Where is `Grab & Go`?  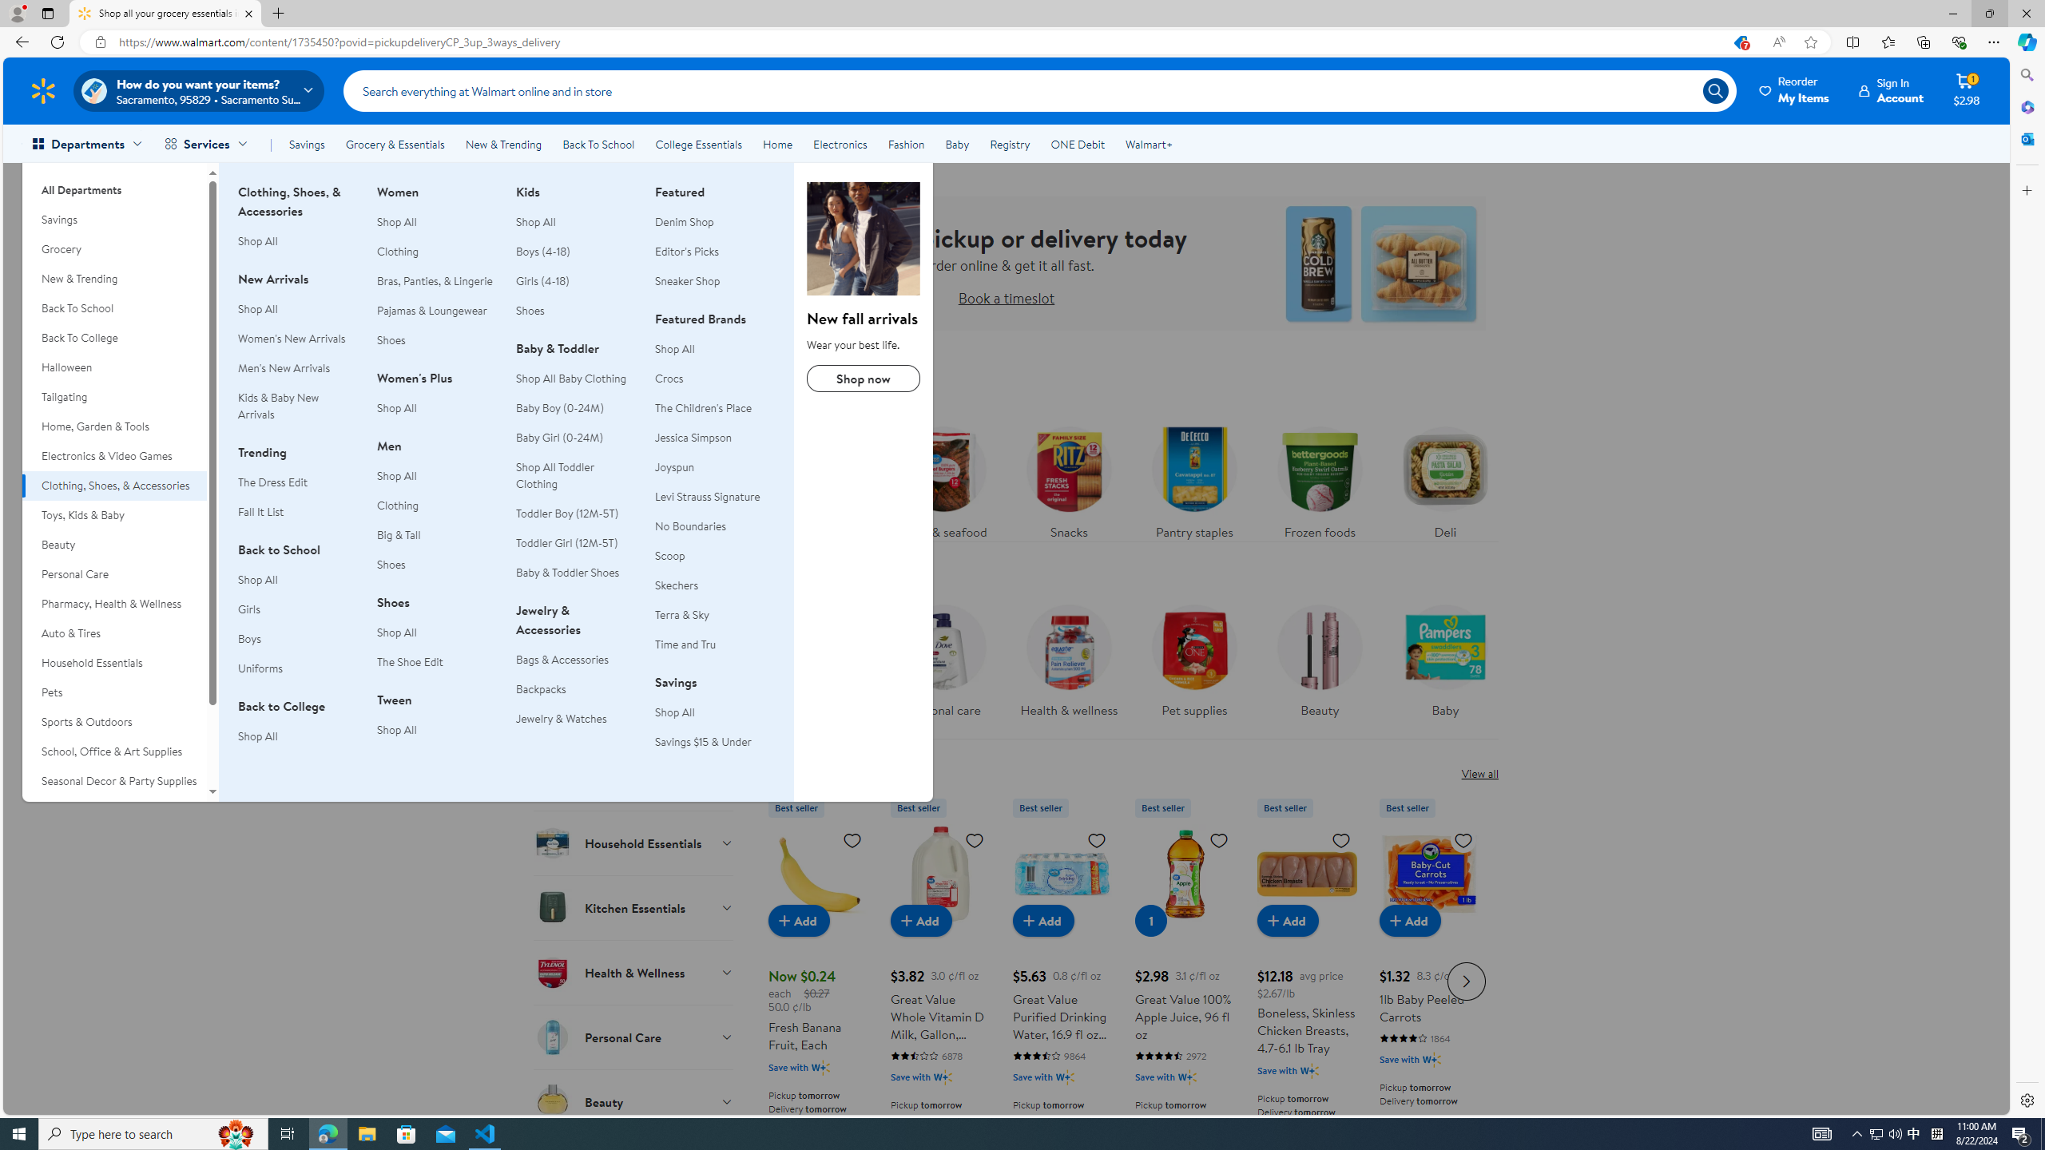
Grab & Go is located at coordinates (634, 778).